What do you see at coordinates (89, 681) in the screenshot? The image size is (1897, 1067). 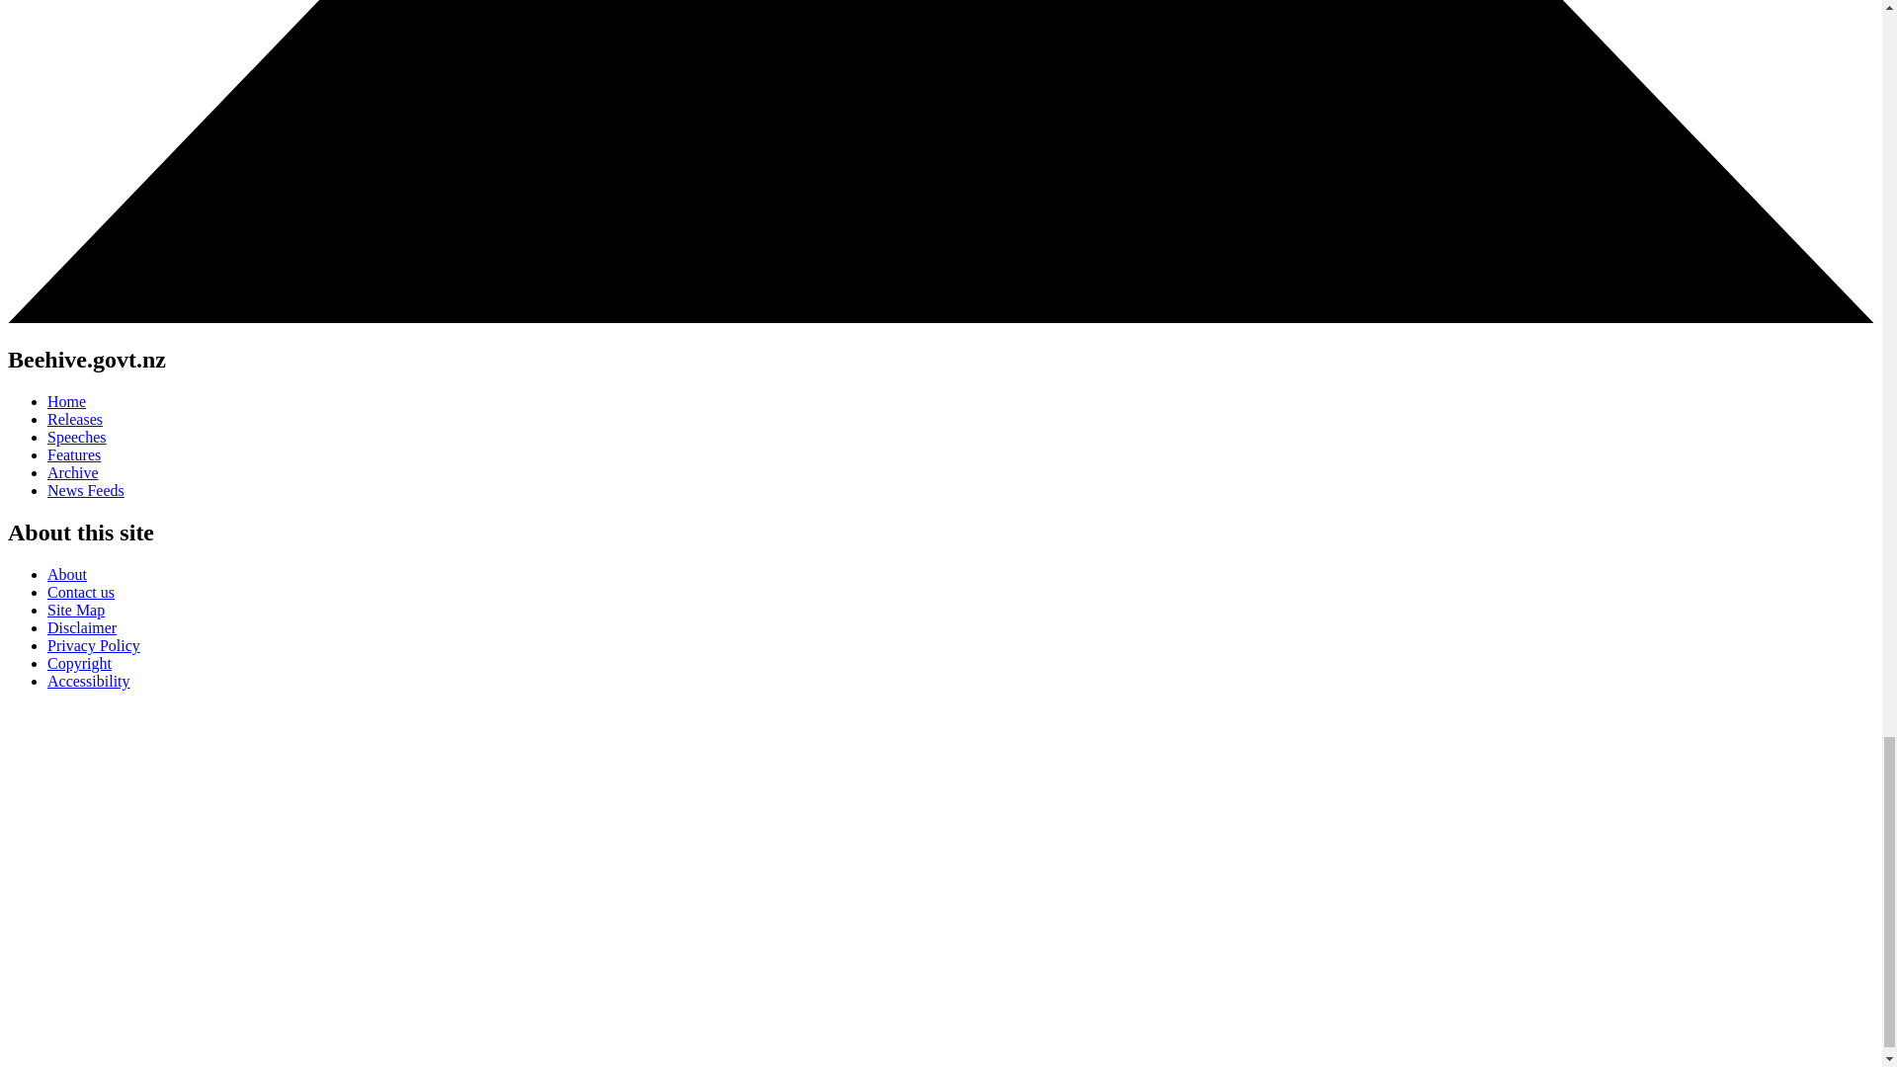 I see `Accessibility` at bounding box center [89, 681].